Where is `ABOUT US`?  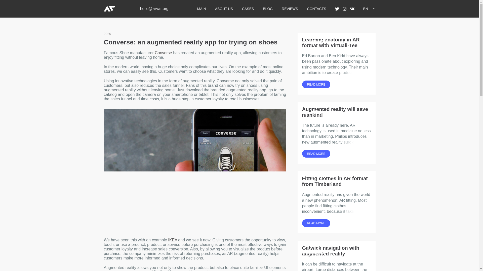
ABOUT US is located at coordinates (224, 9).